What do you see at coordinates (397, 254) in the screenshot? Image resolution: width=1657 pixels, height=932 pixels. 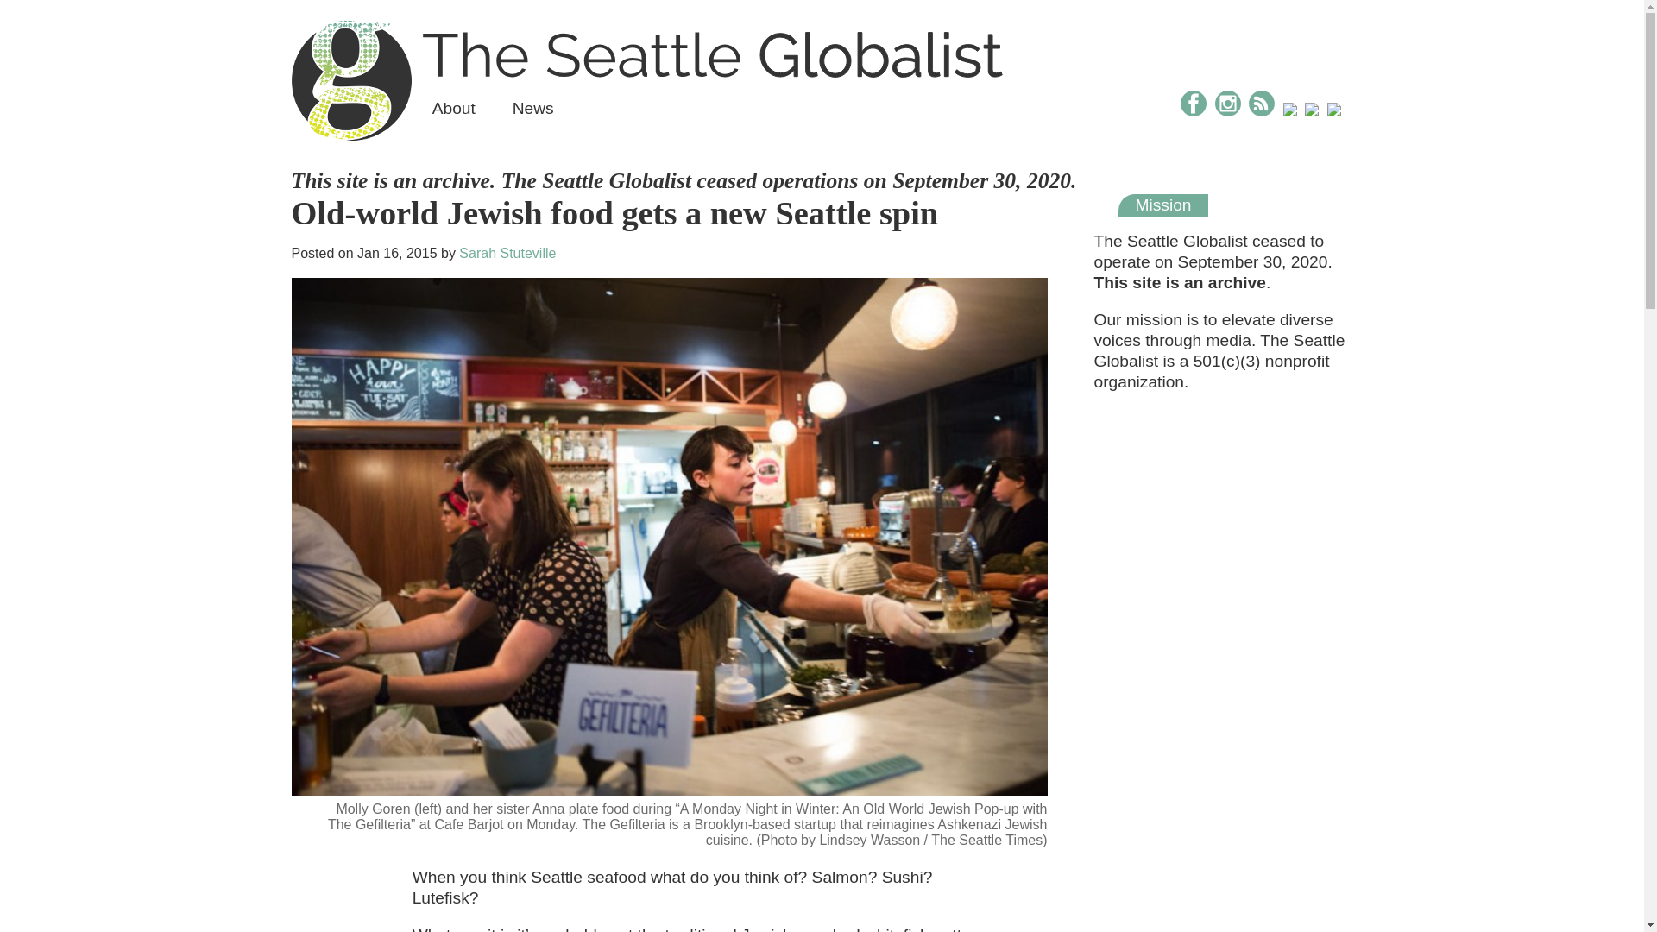 I see `Jan 16, 2015` at bounding box center [397, 254].